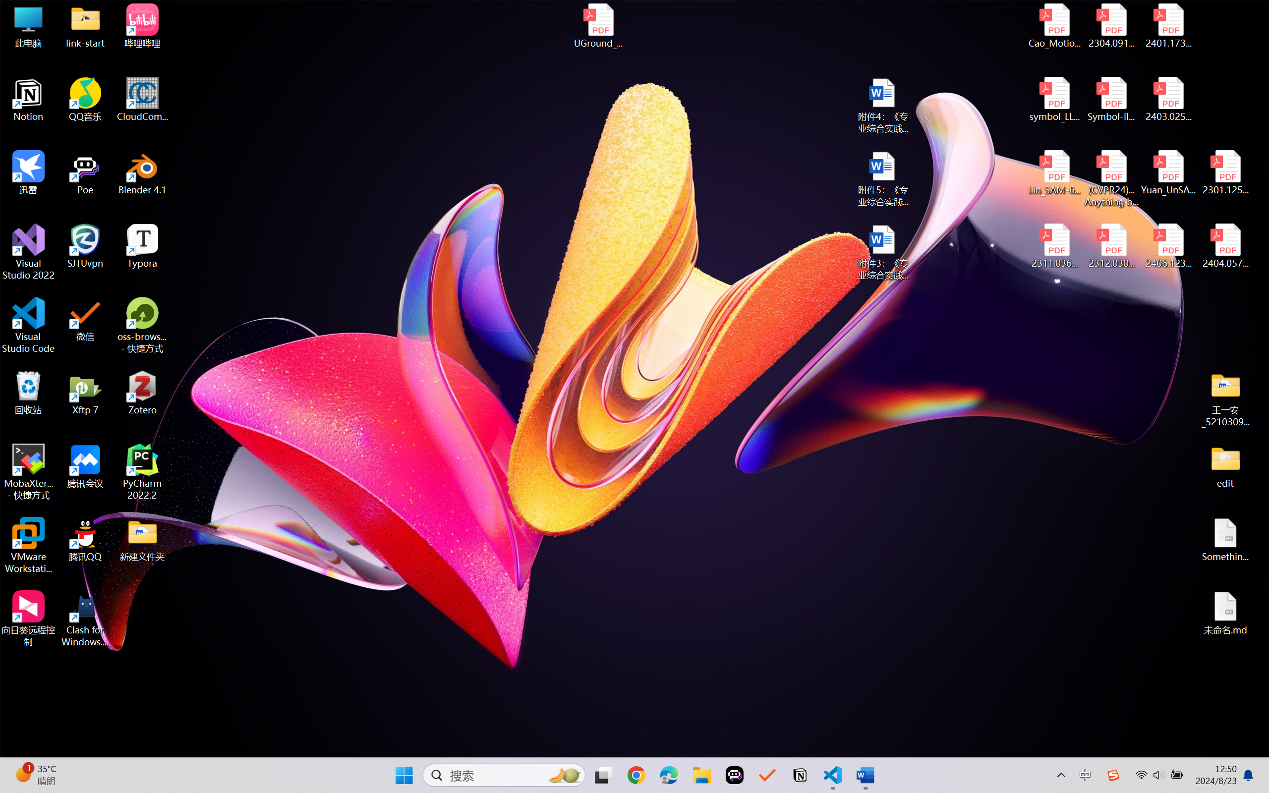 Image resolution: width=1269 pixels, height=793 pixels. What do you see at coordinates (1225, 540) in the screenshot?
I see `Something.md` at bounding box center [1225, 540].